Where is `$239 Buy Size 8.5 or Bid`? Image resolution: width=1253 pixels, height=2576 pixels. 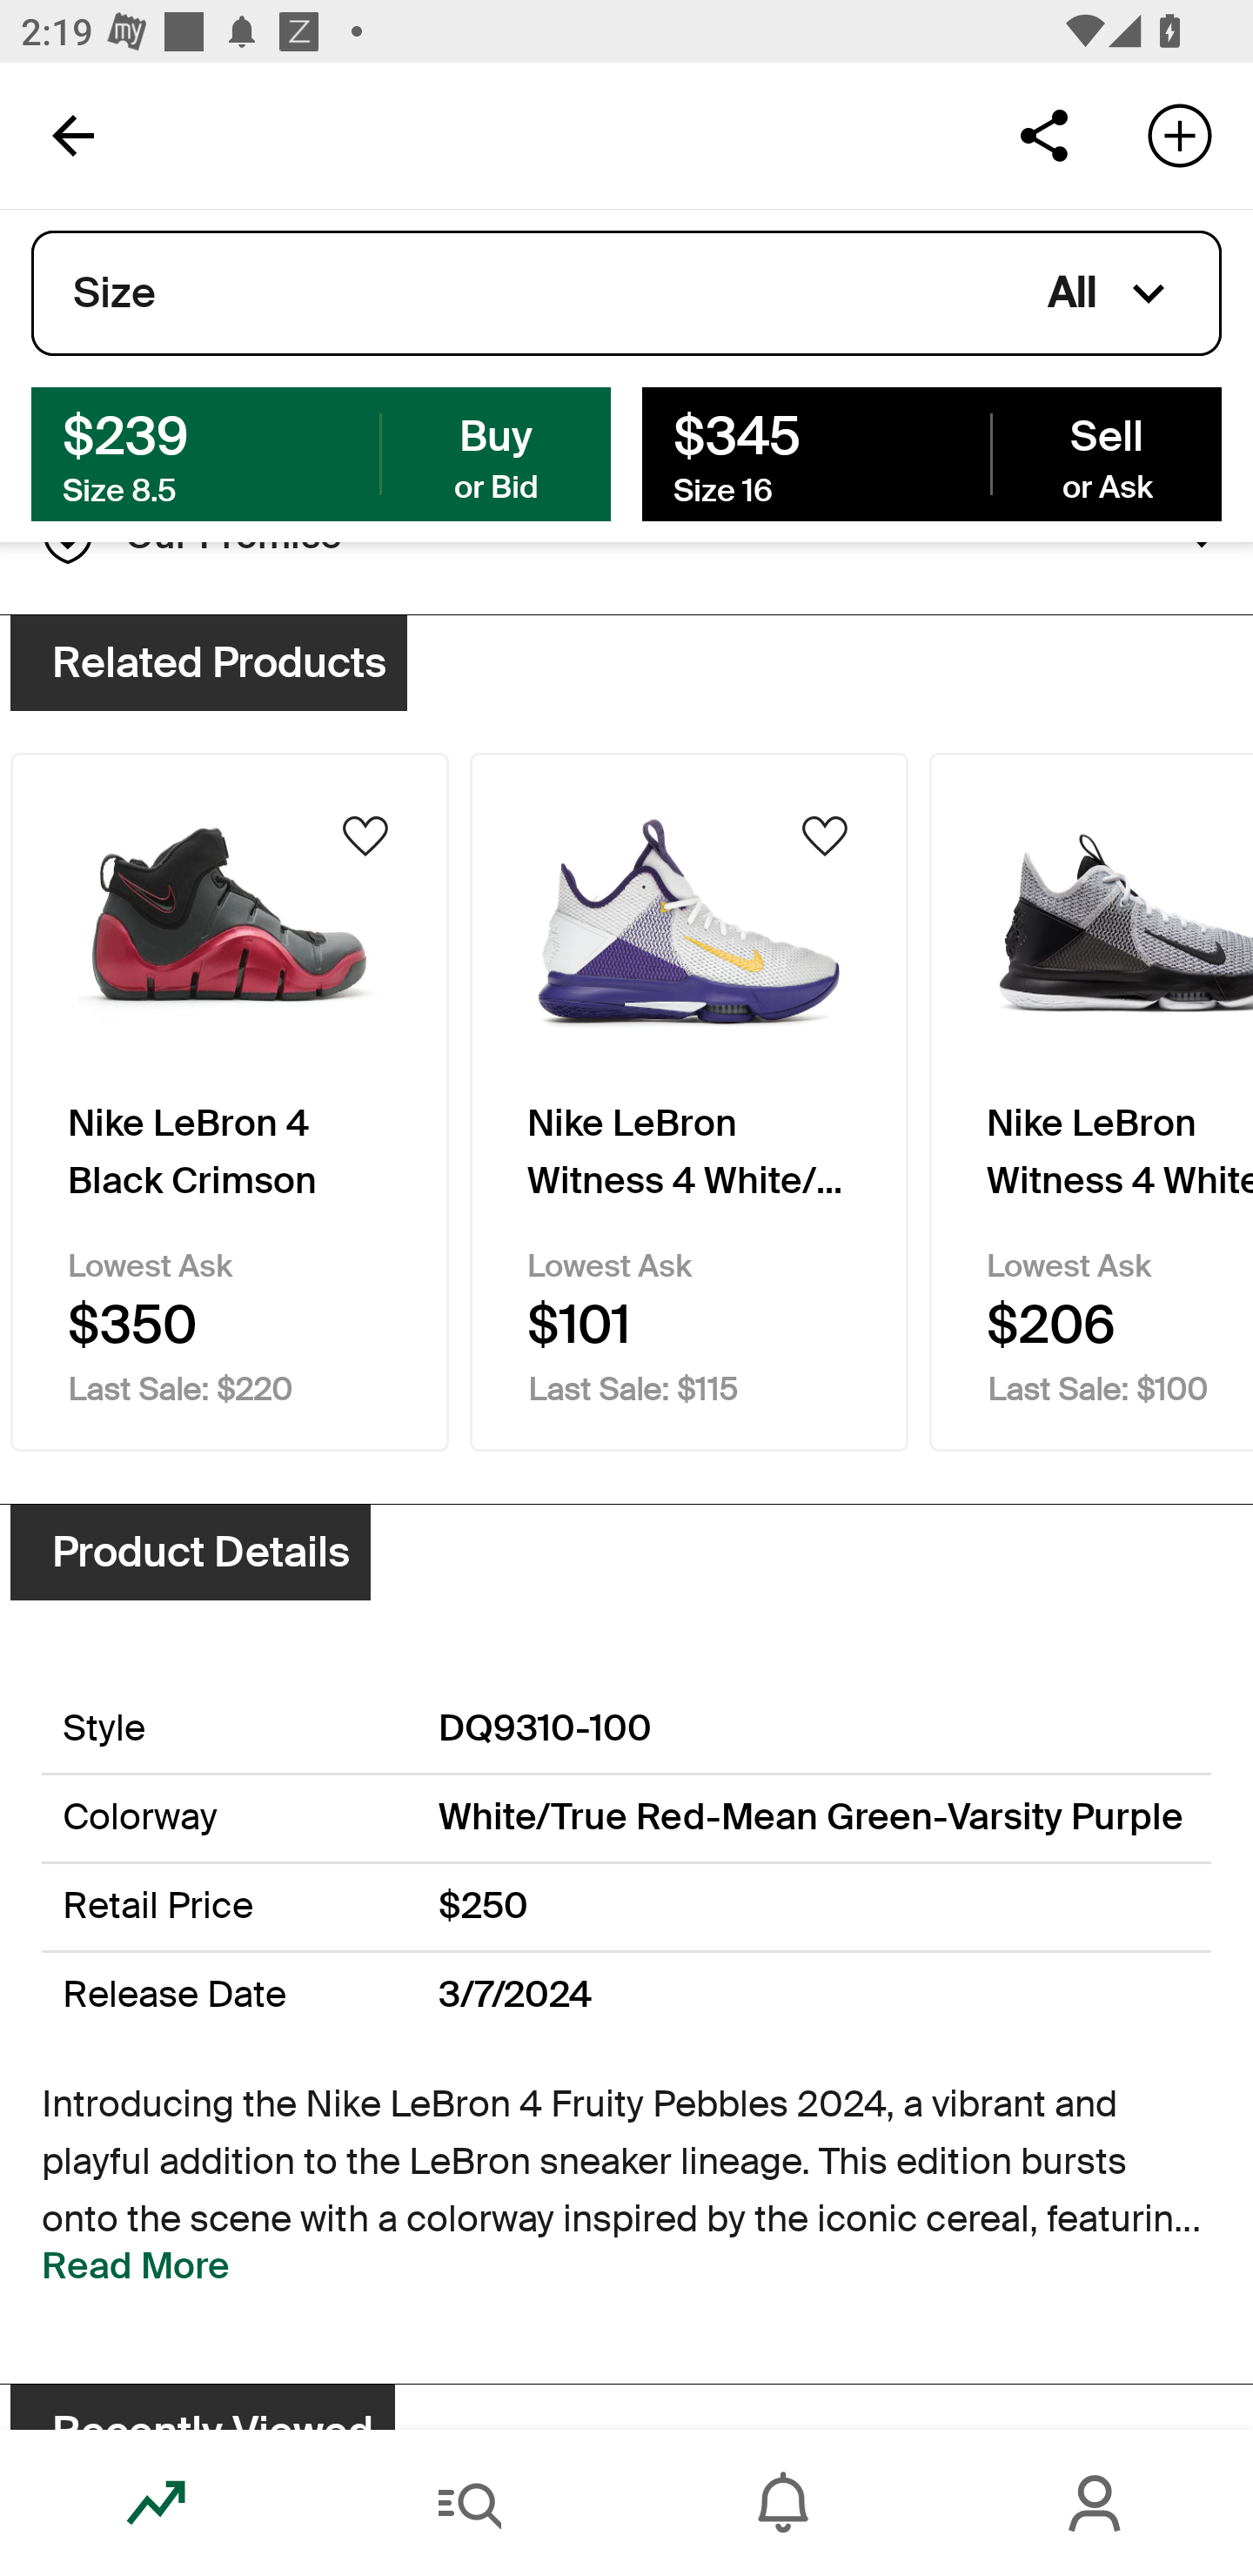
$239 Buy Size 8.5 or Bid is located at coordinates (321, 453).